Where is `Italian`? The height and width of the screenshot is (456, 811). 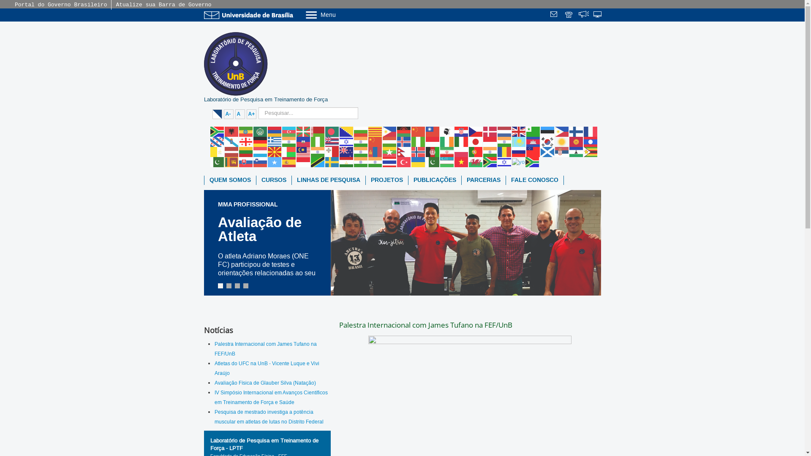 Italian is located at coordinates (462, 141).